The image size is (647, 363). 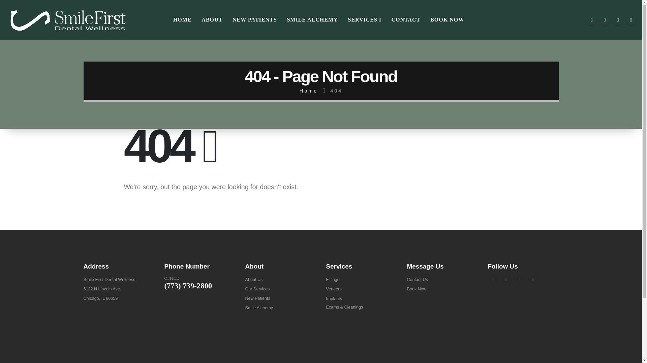 I want to click on Facebook, so click(x=493, y=279).